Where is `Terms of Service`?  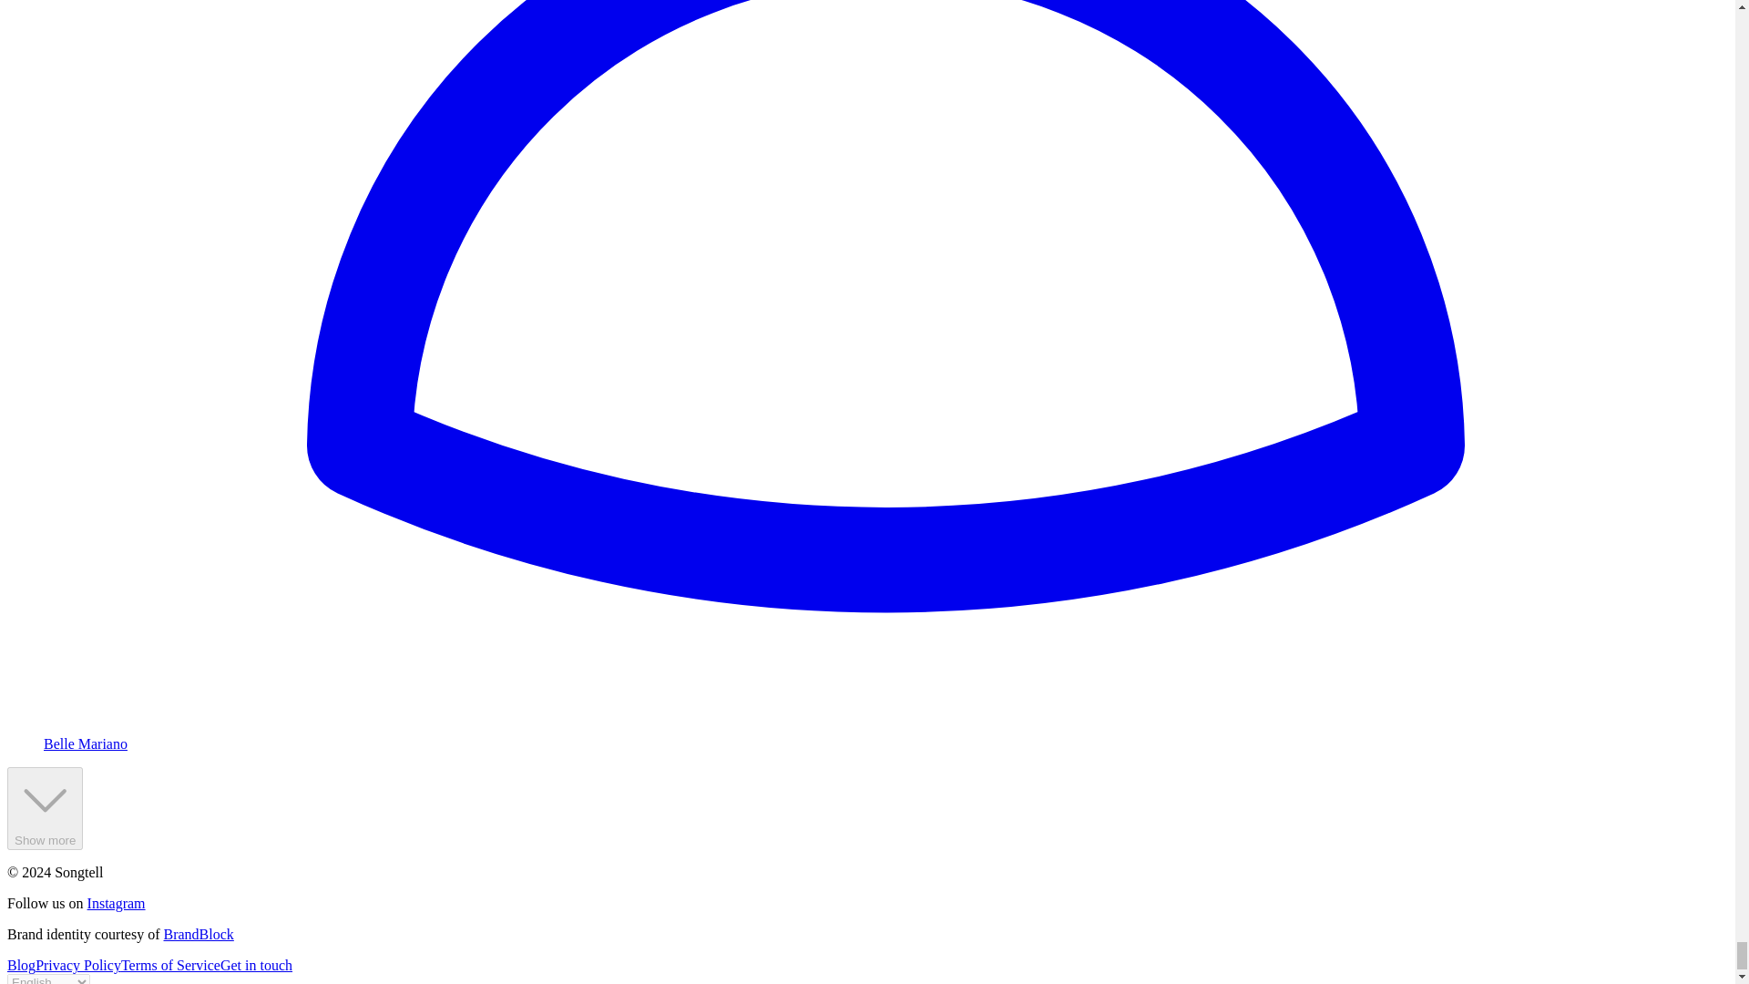
Terms of Service is located at coordinates (169, 965).